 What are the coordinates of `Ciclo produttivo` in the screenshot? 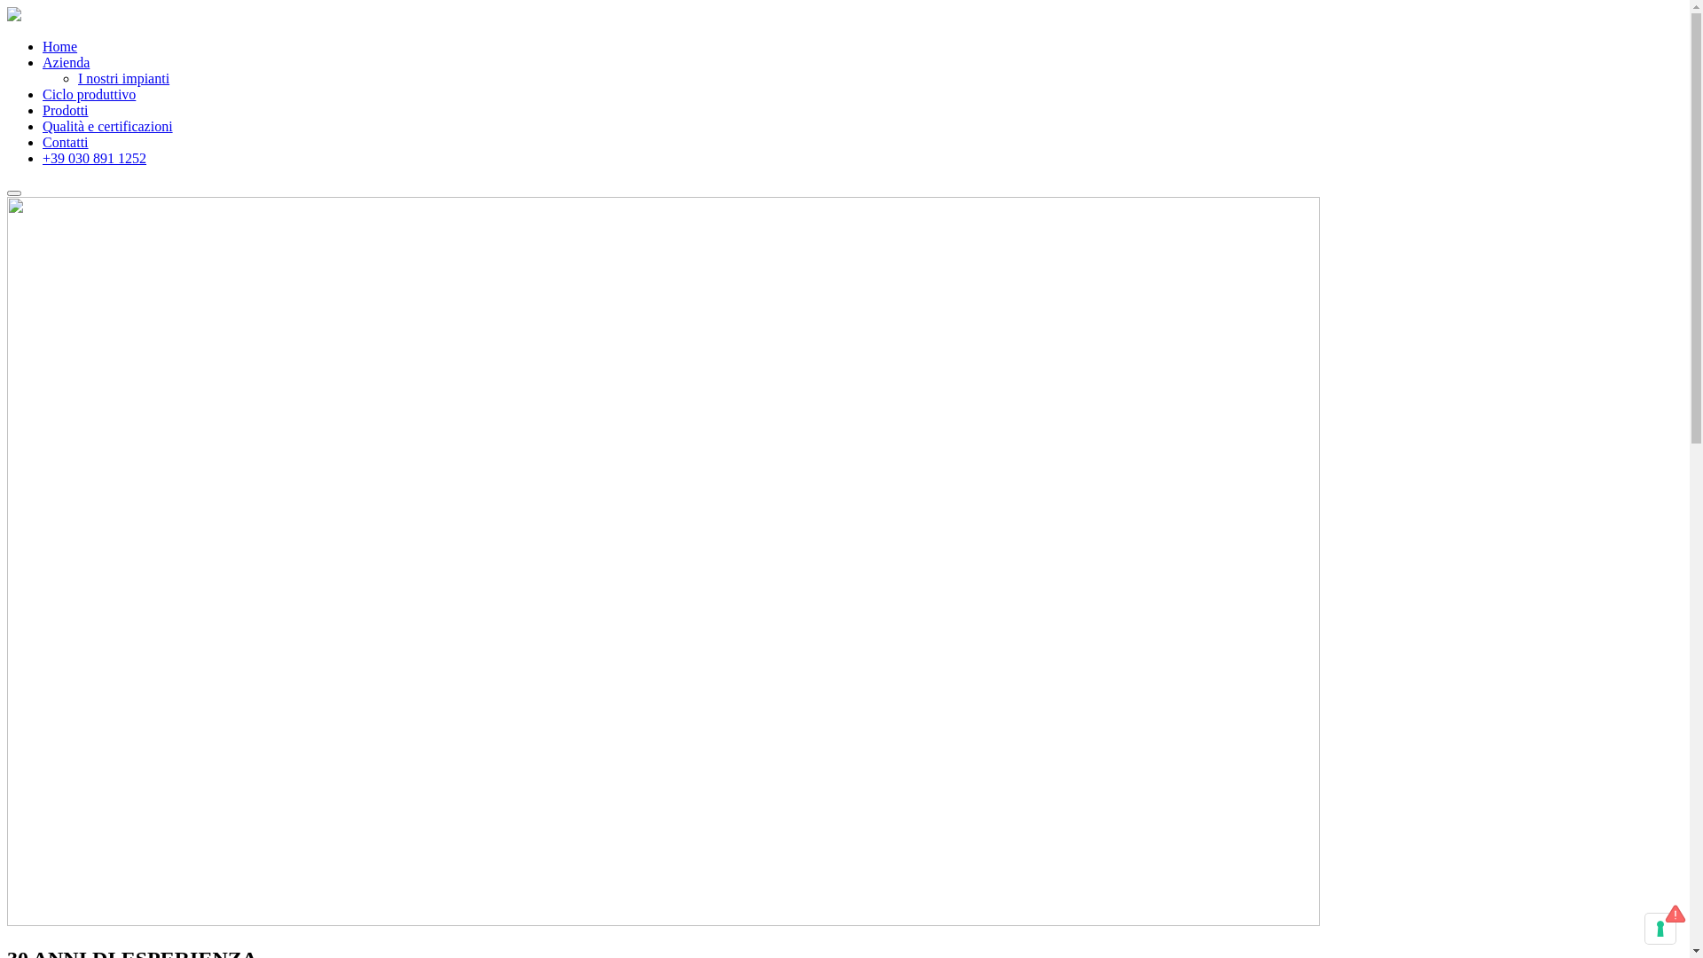 It's located at (89, 94).